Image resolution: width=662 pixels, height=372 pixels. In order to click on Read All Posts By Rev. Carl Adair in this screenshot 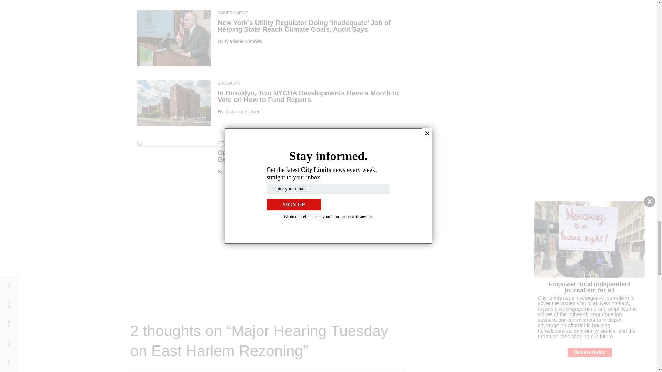, I will do `click(279, 172)`.